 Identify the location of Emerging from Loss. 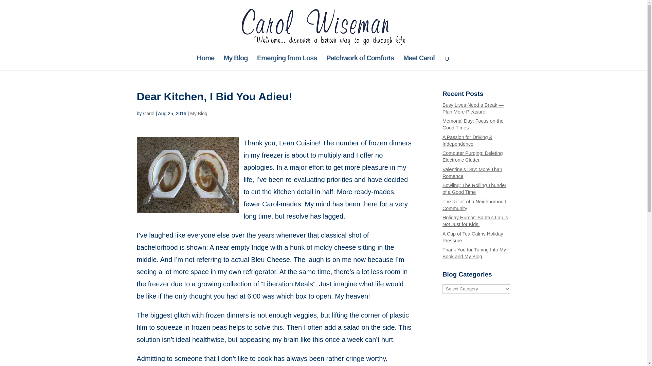
(287, 63).